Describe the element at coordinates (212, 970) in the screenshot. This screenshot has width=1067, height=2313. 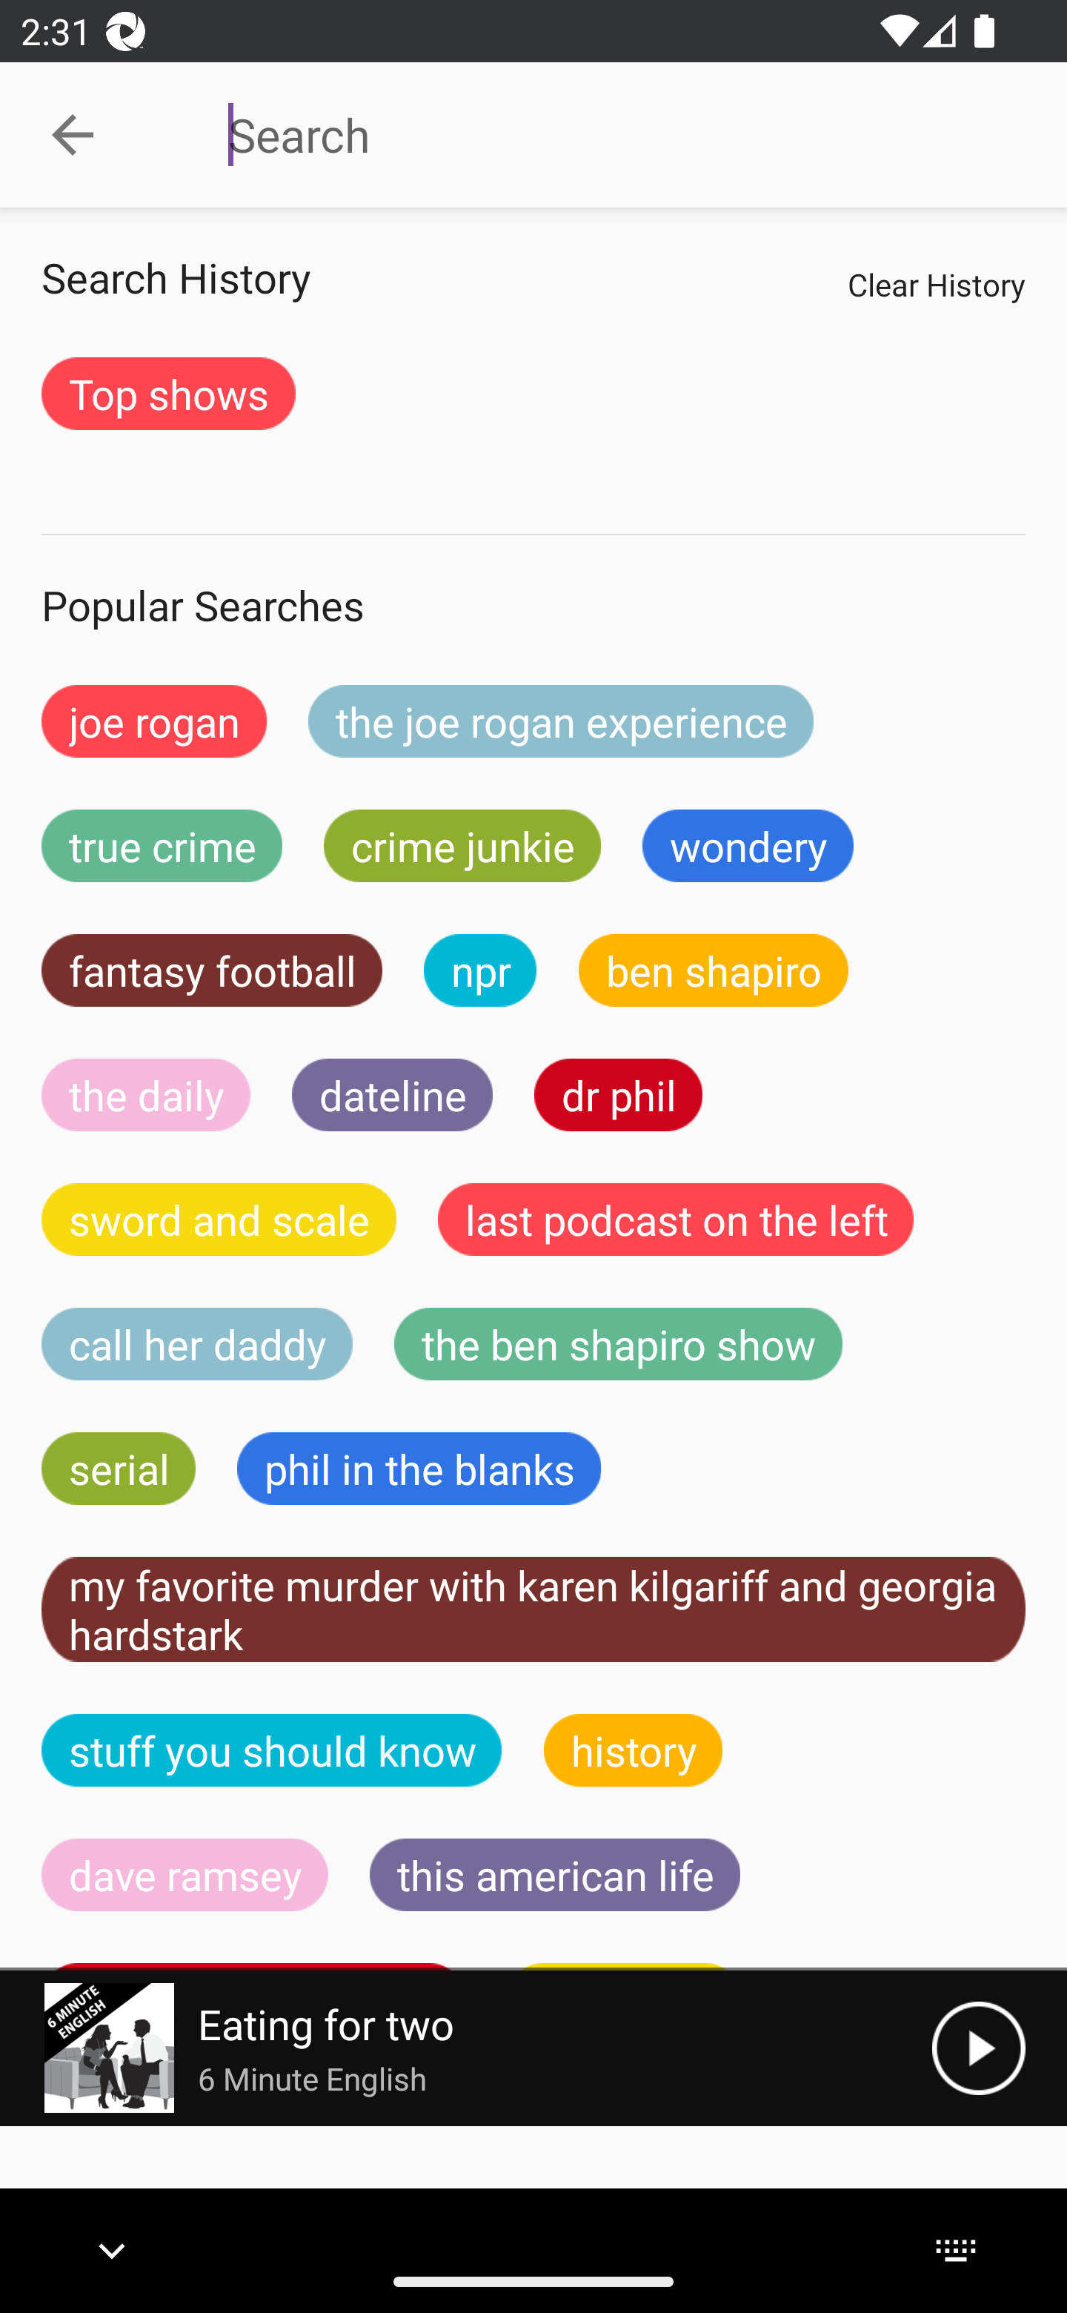
I see `fantasy football` at that location.